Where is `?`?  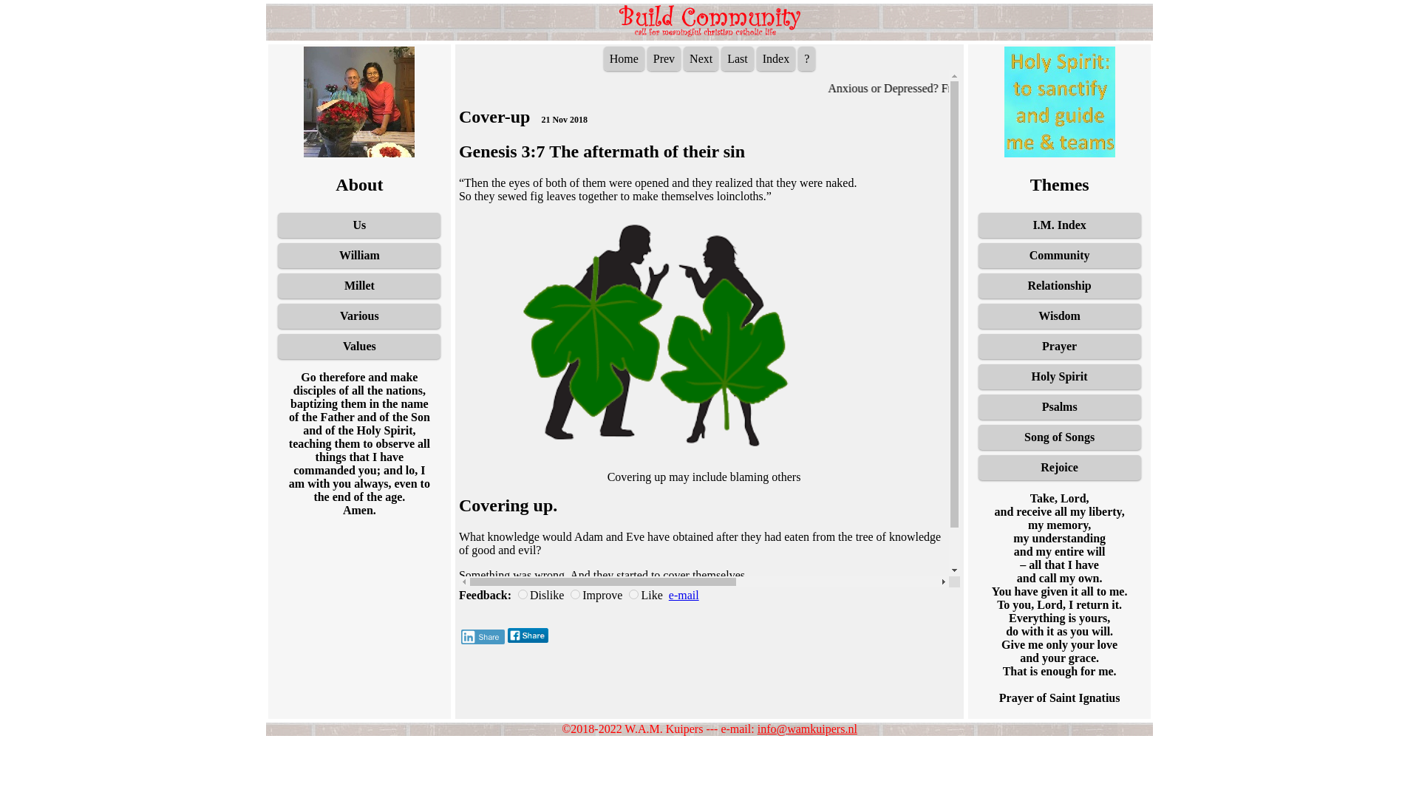
? is located at coordinates (806, 58).